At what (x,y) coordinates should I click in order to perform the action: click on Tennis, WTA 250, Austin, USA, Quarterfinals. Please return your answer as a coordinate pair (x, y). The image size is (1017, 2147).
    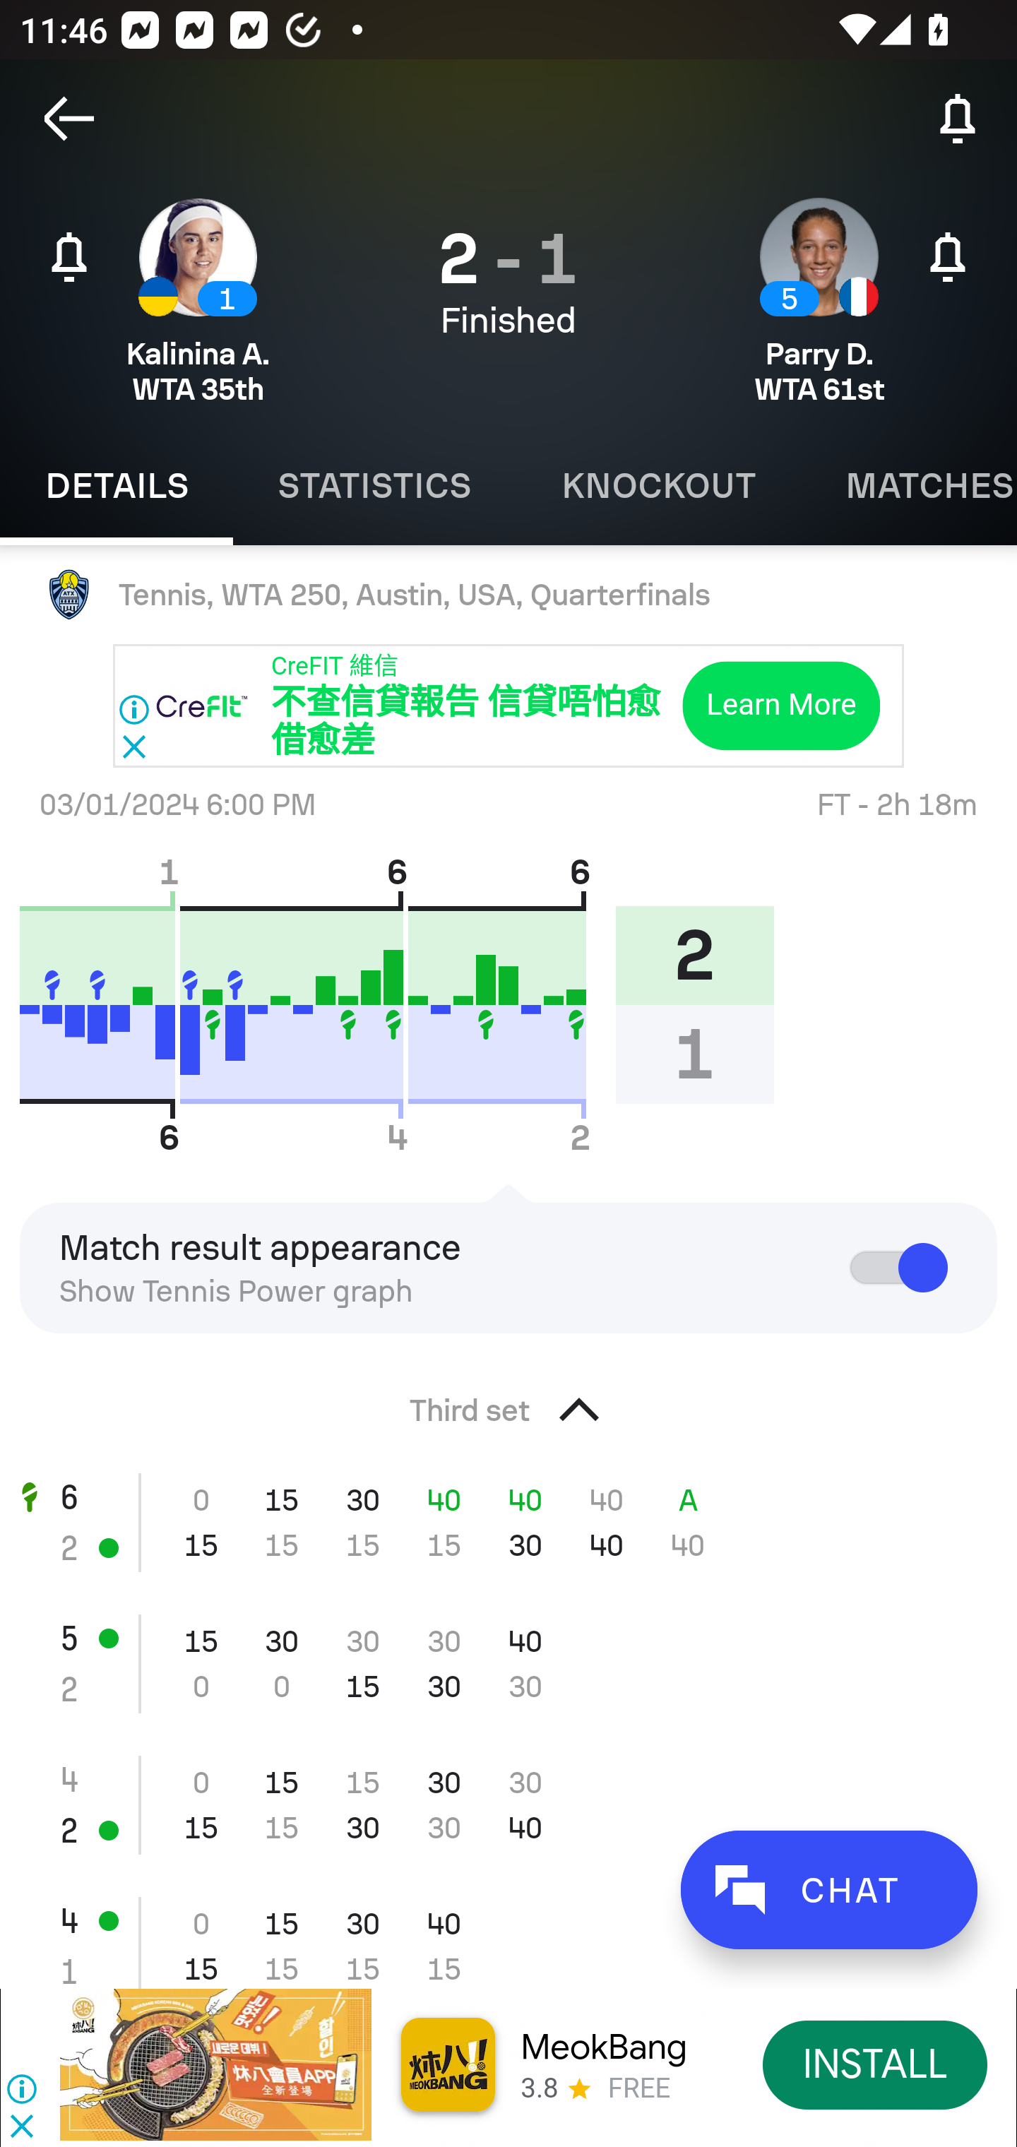
    Looking at the image, I should click on (509, 595).